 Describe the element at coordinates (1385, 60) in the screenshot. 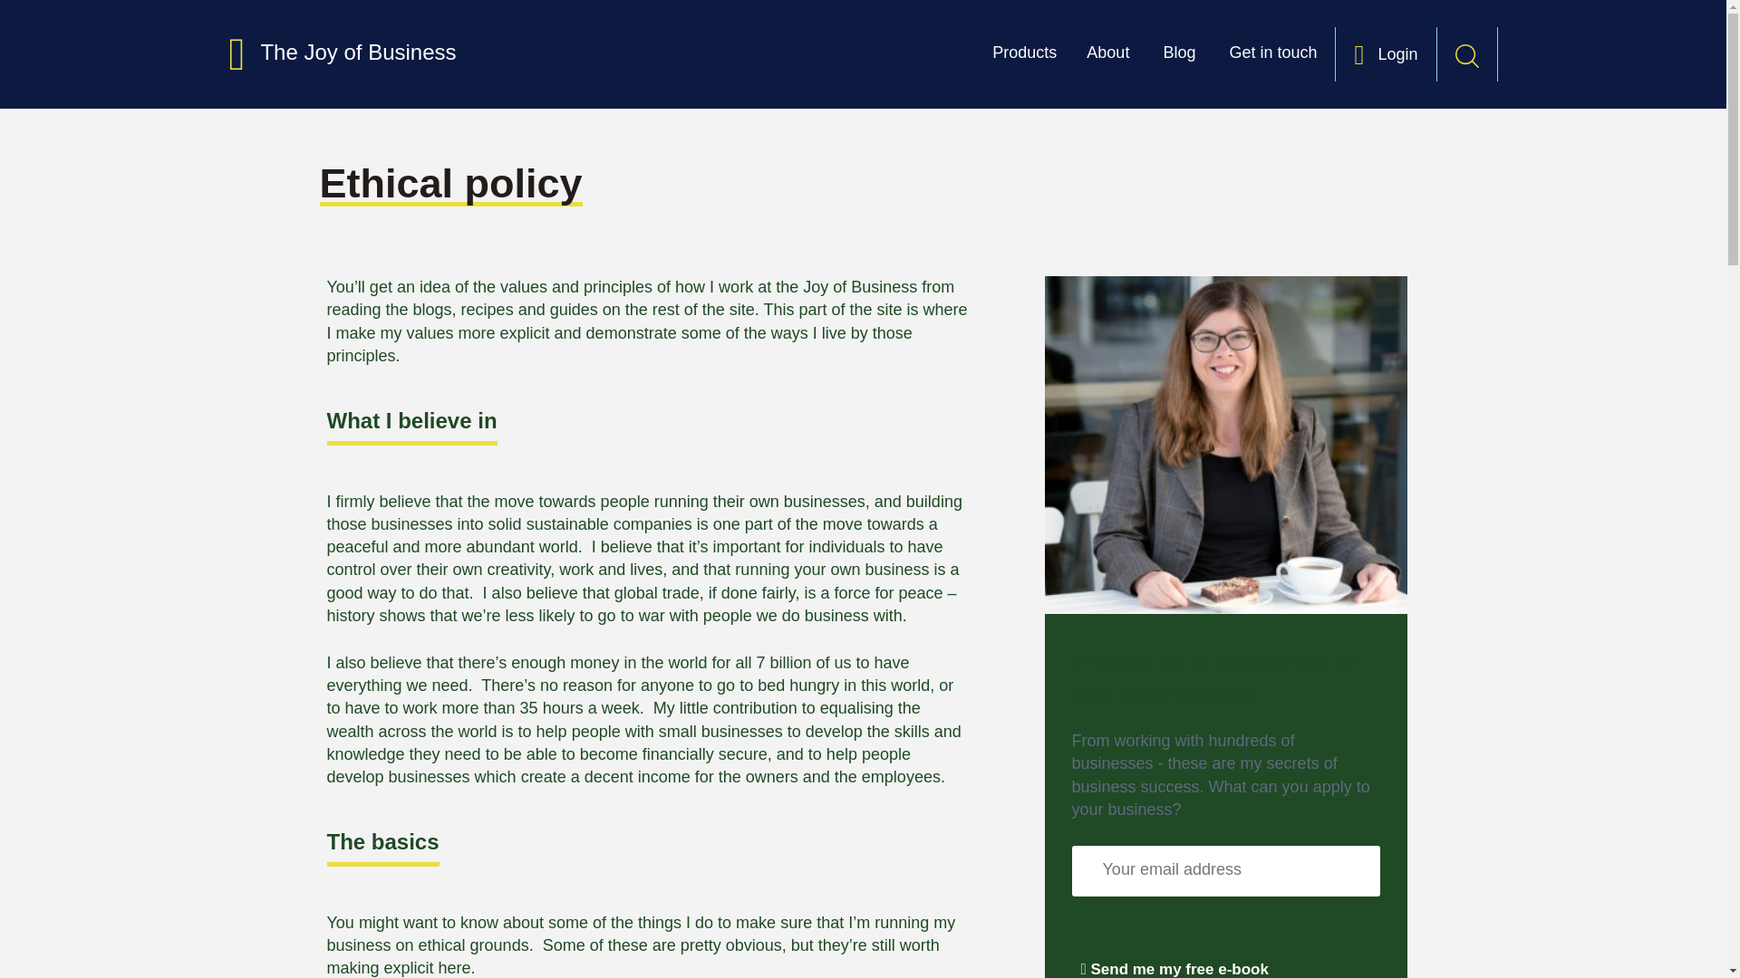

I see `Login` at that location.